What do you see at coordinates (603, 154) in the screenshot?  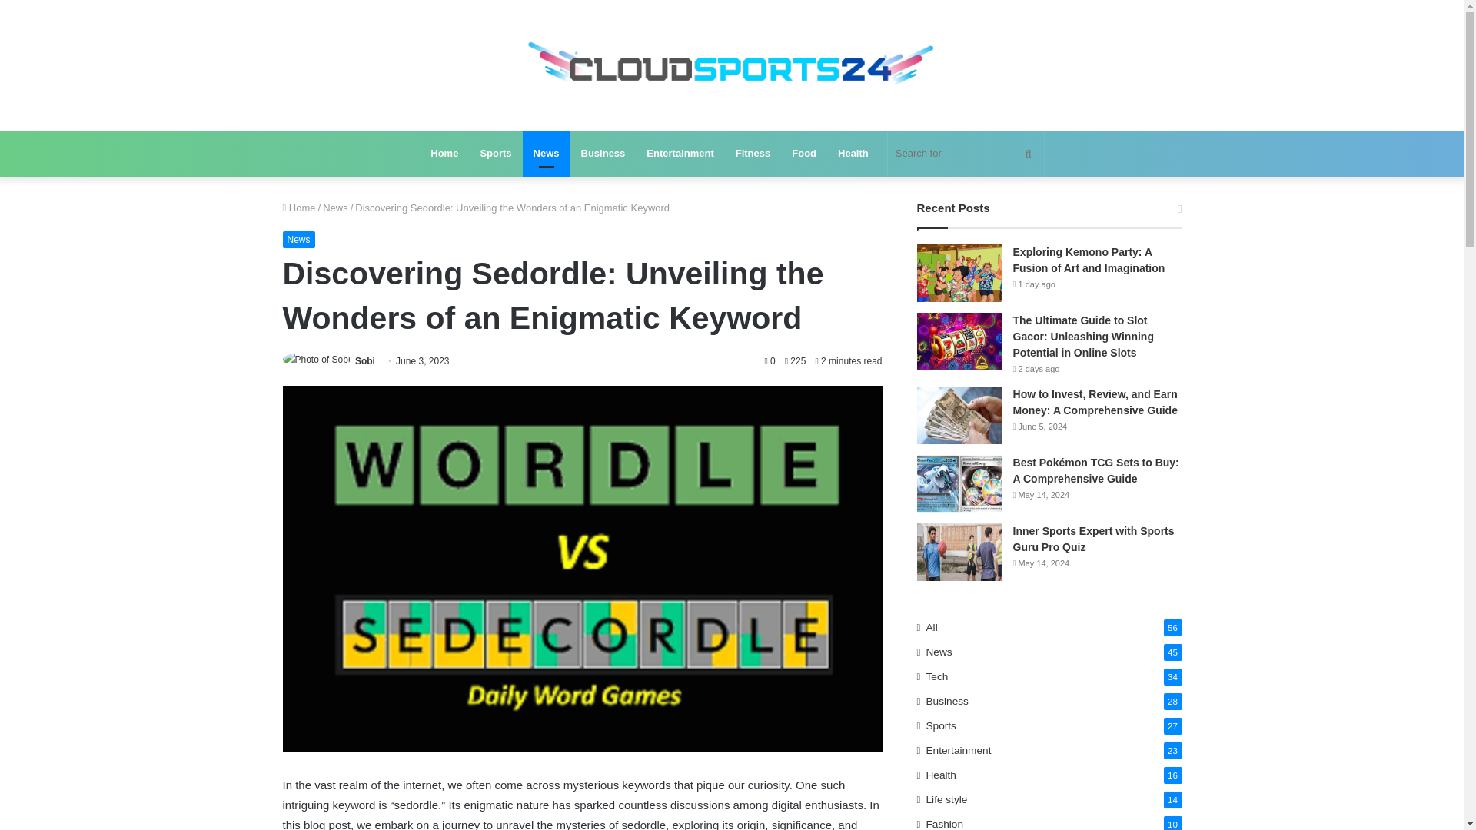 I see `Business` at bounding box center [603, 154].